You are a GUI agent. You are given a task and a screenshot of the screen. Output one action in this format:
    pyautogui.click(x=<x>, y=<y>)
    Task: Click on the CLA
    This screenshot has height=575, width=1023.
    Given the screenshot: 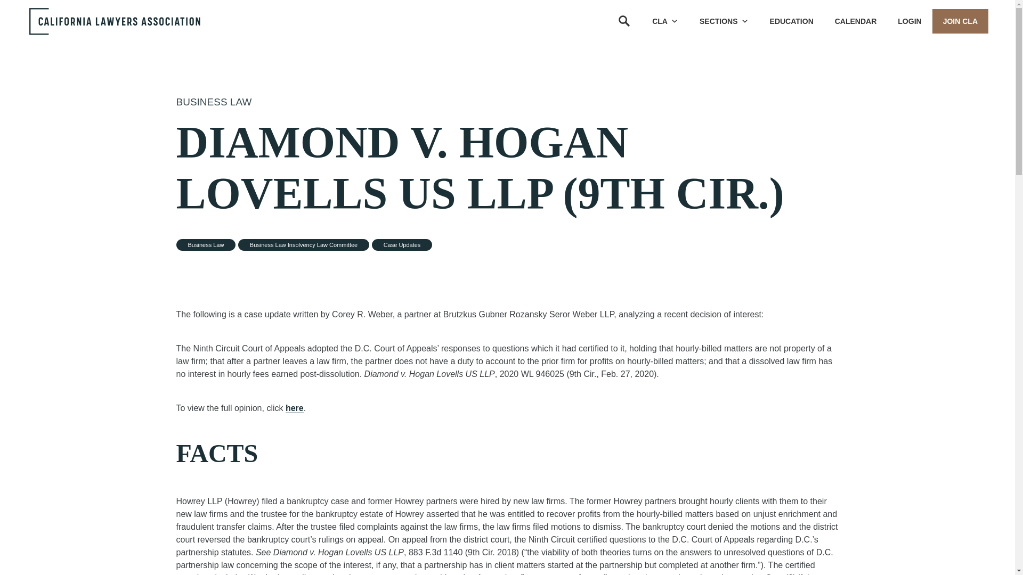 What is the action you would take?
    pyautogui.click(x=665, y=21)
    